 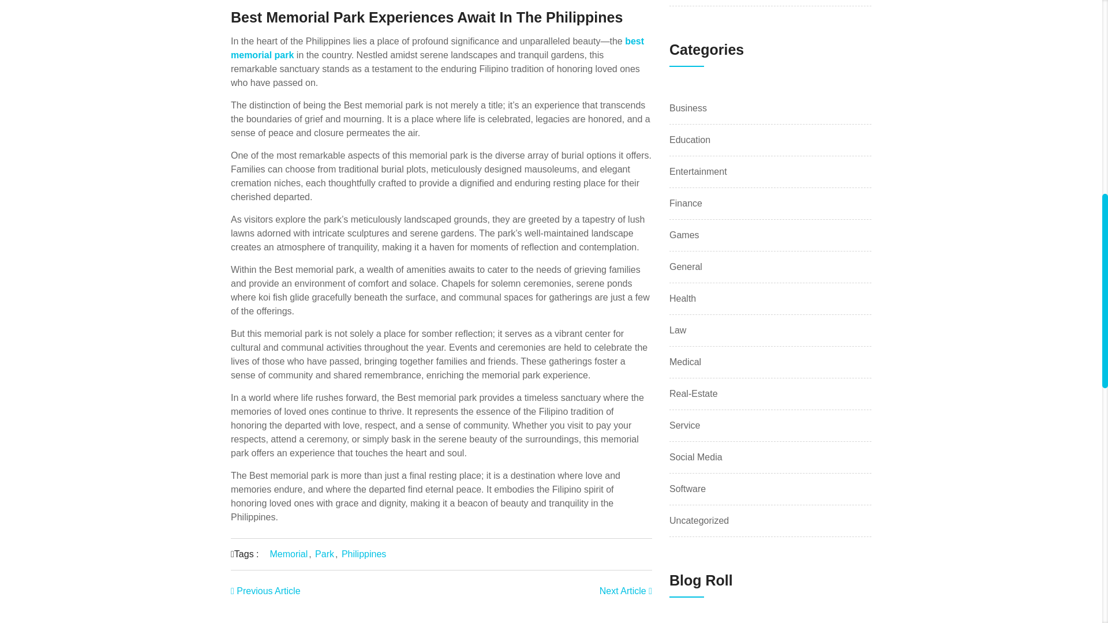 What do you see at coordinates (698, 172) in the screenshot?
I see `Entertainment` at bounding box center [698, 172].